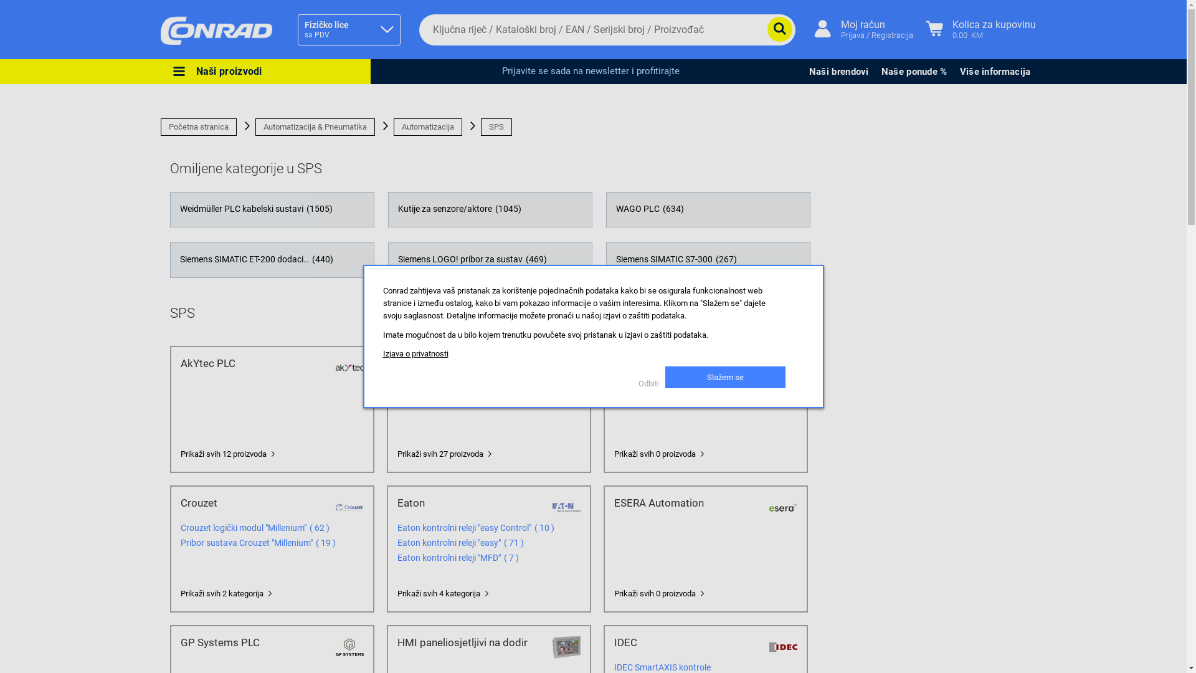 The image size is (1196, 673). I want to click on Pribor sustava Crouzet "Millenium"
( 19 ), so click(324, 543).